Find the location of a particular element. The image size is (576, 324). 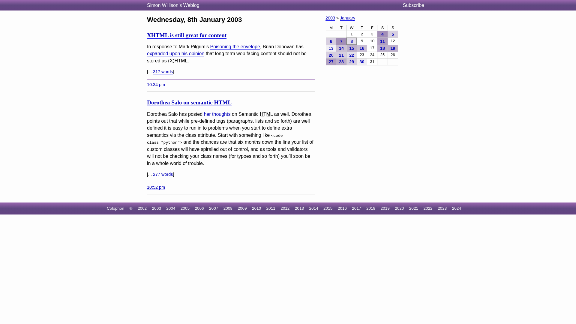

16 is located at coordinates (362, 48).